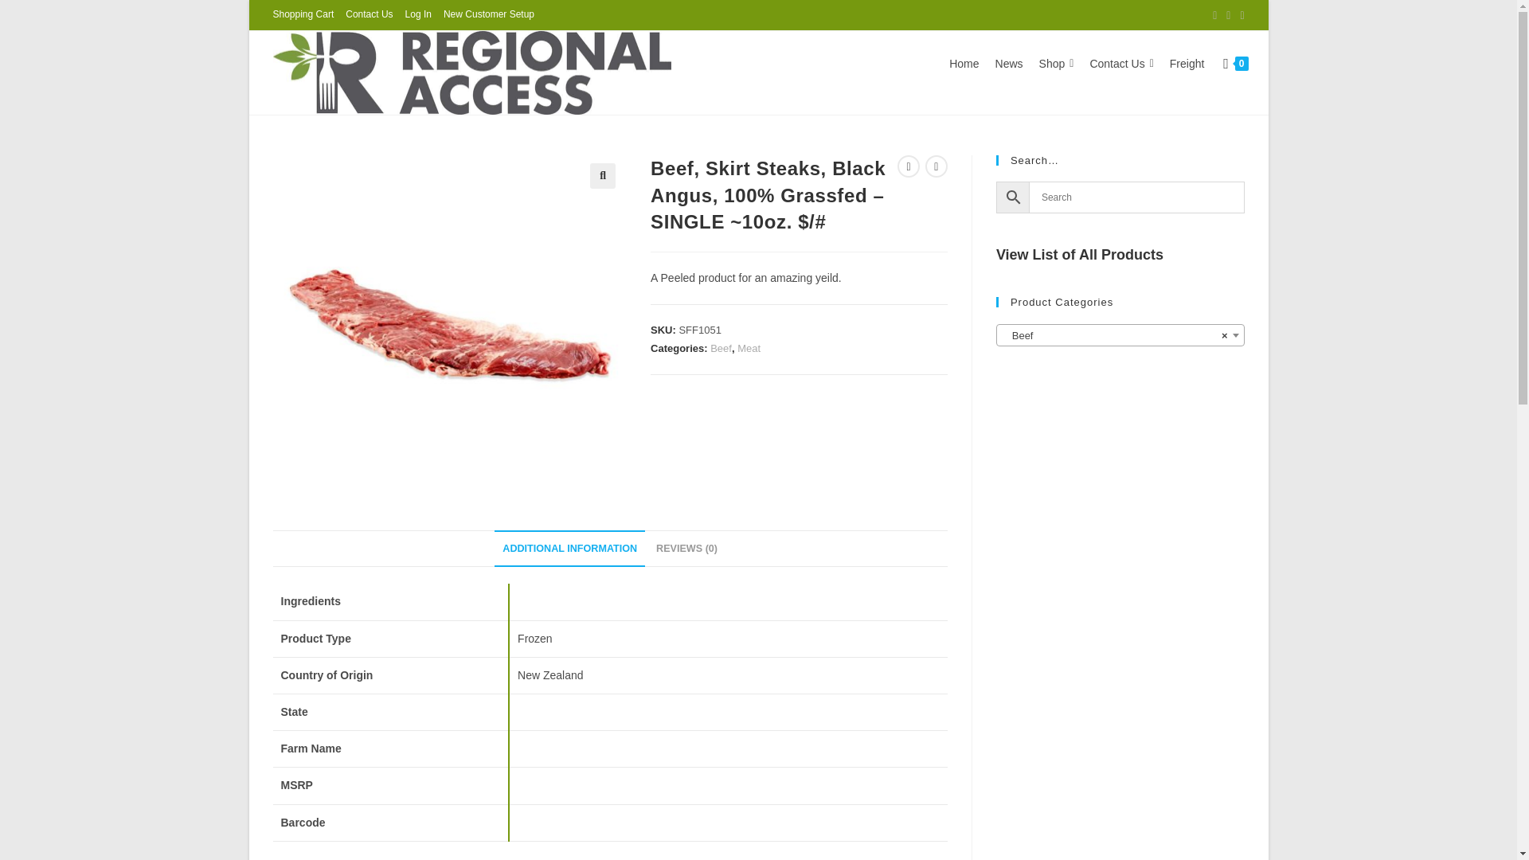  Describe the element at coordinates (1056, 64) in the screenshot. I see `Shop` at that location.